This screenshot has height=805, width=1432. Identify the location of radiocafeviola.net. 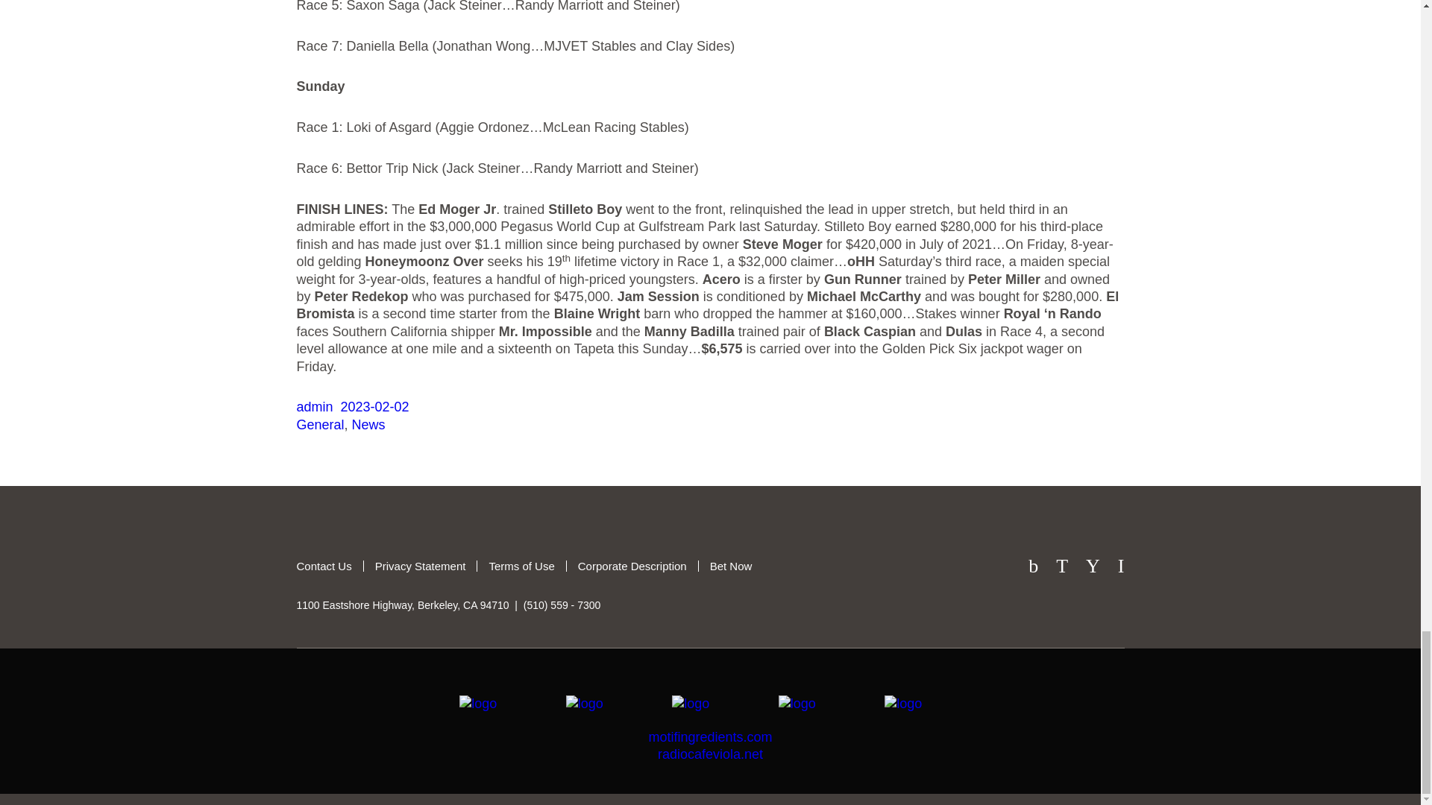
(710, 754).